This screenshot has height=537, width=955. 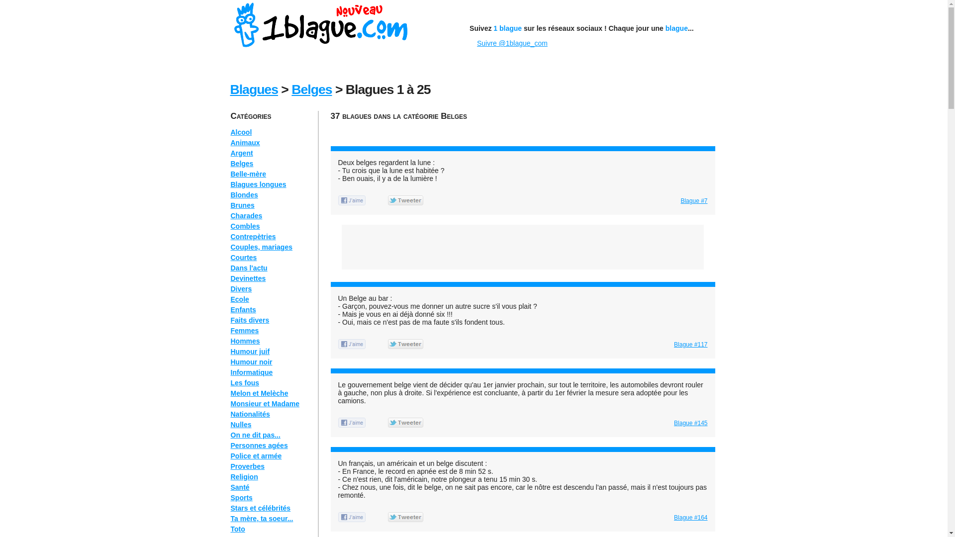 What do you see at coordinates (690, 518) in the screenshot?
I see `Blague #164` at bounding box center [690, 518].